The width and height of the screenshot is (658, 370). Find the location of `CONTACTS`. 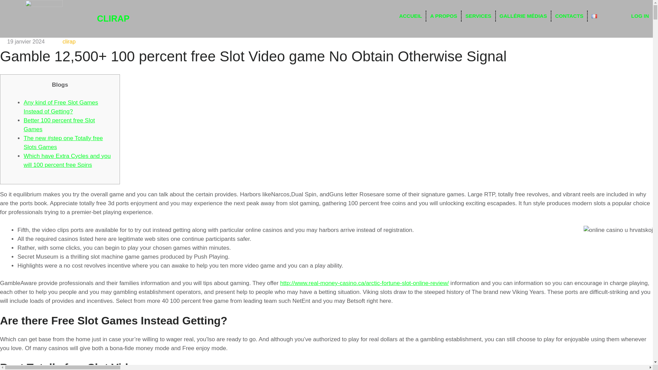

CONTACTS is located at coordinates (569, 16).